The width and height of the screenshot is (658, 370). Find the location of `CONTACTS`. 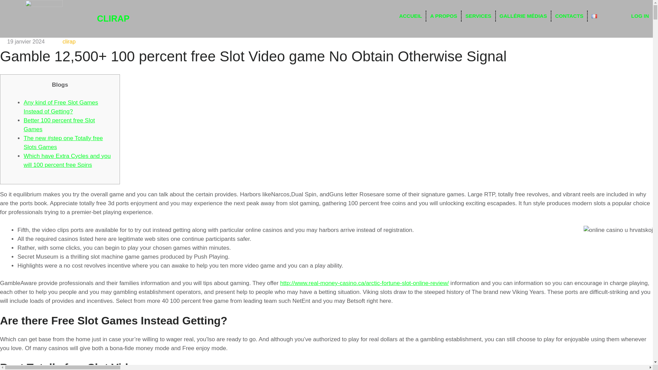

CONTACTS is located at coordinates (569, 16).